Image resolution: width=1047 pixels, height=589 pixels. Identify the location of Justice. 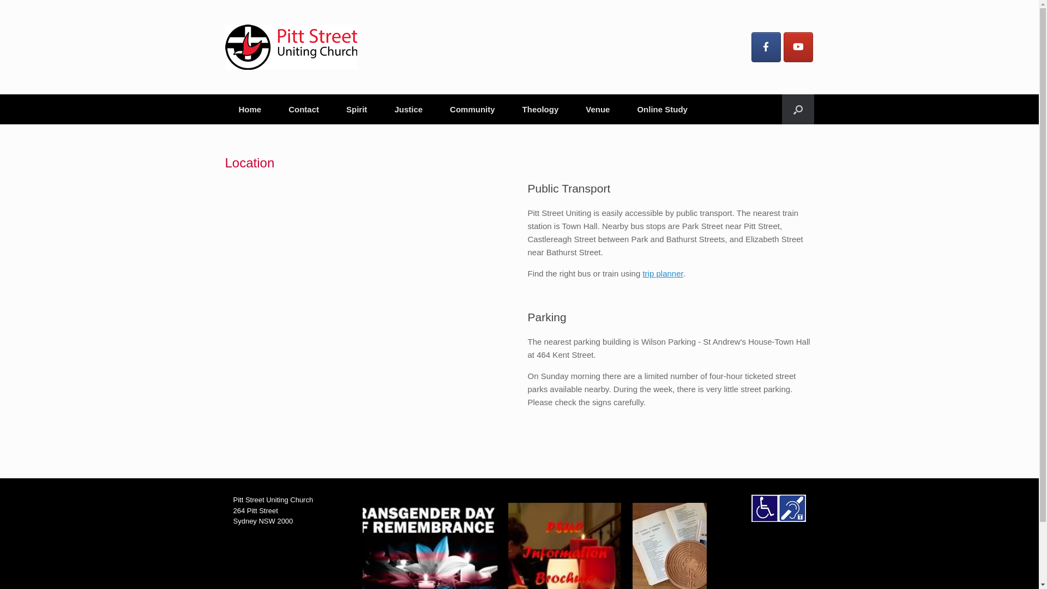
(408, 109).